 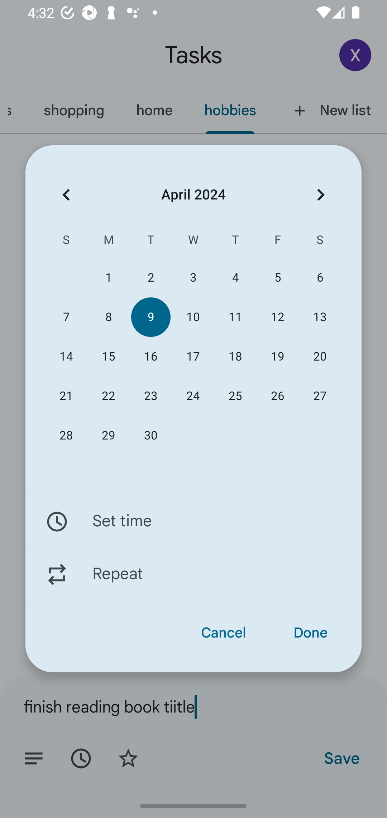 What do you see at coordinates (193, 357) in the screenshot?
I see `17 17 April 2024` at bounding box center [193, 357].